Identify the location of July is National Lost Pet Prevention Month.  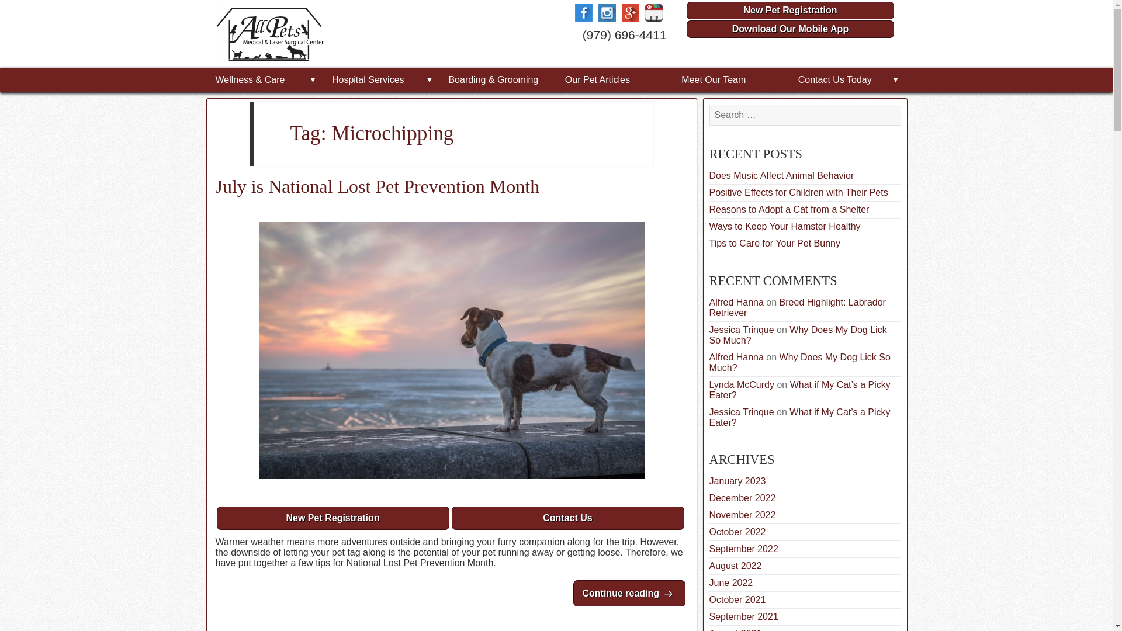
(720, 134).